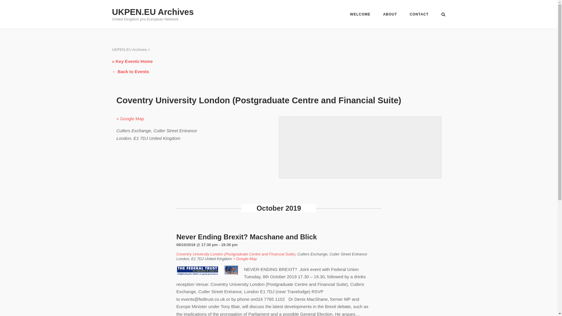 This screenshot has width=562, height=316. I want to click on WELCOME, so click(360, 15).